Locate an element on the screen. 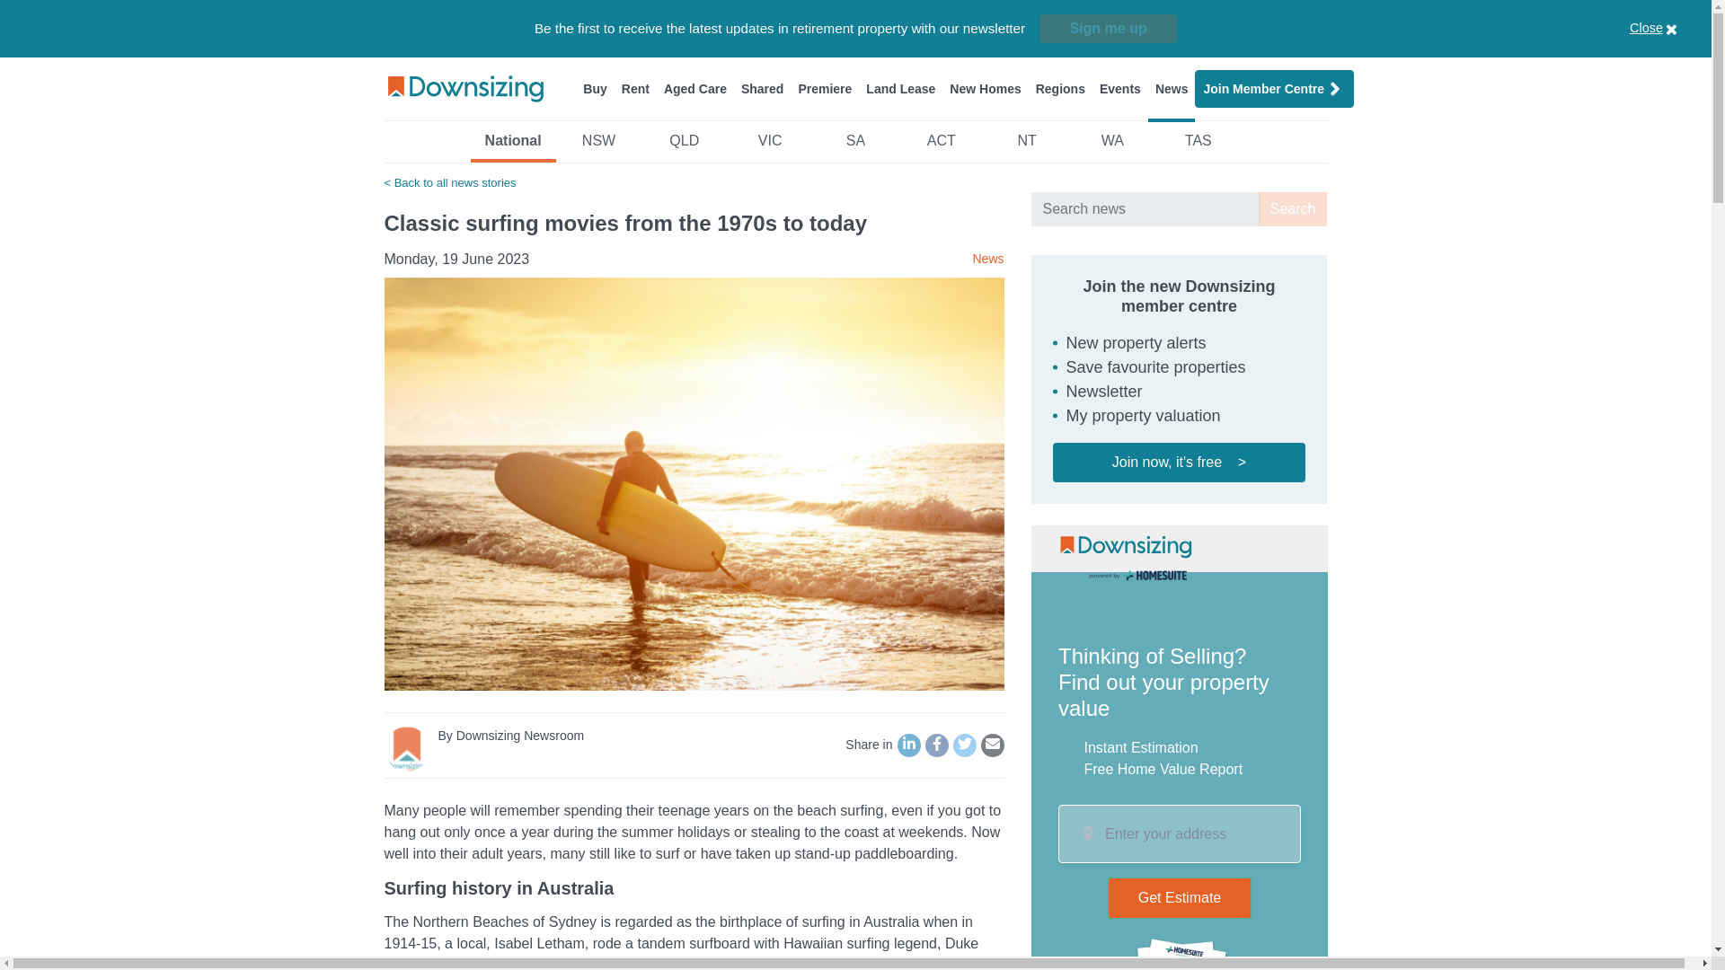 This screenshot has height=970, width=1725. Close is located at coordinates (1675, 29).